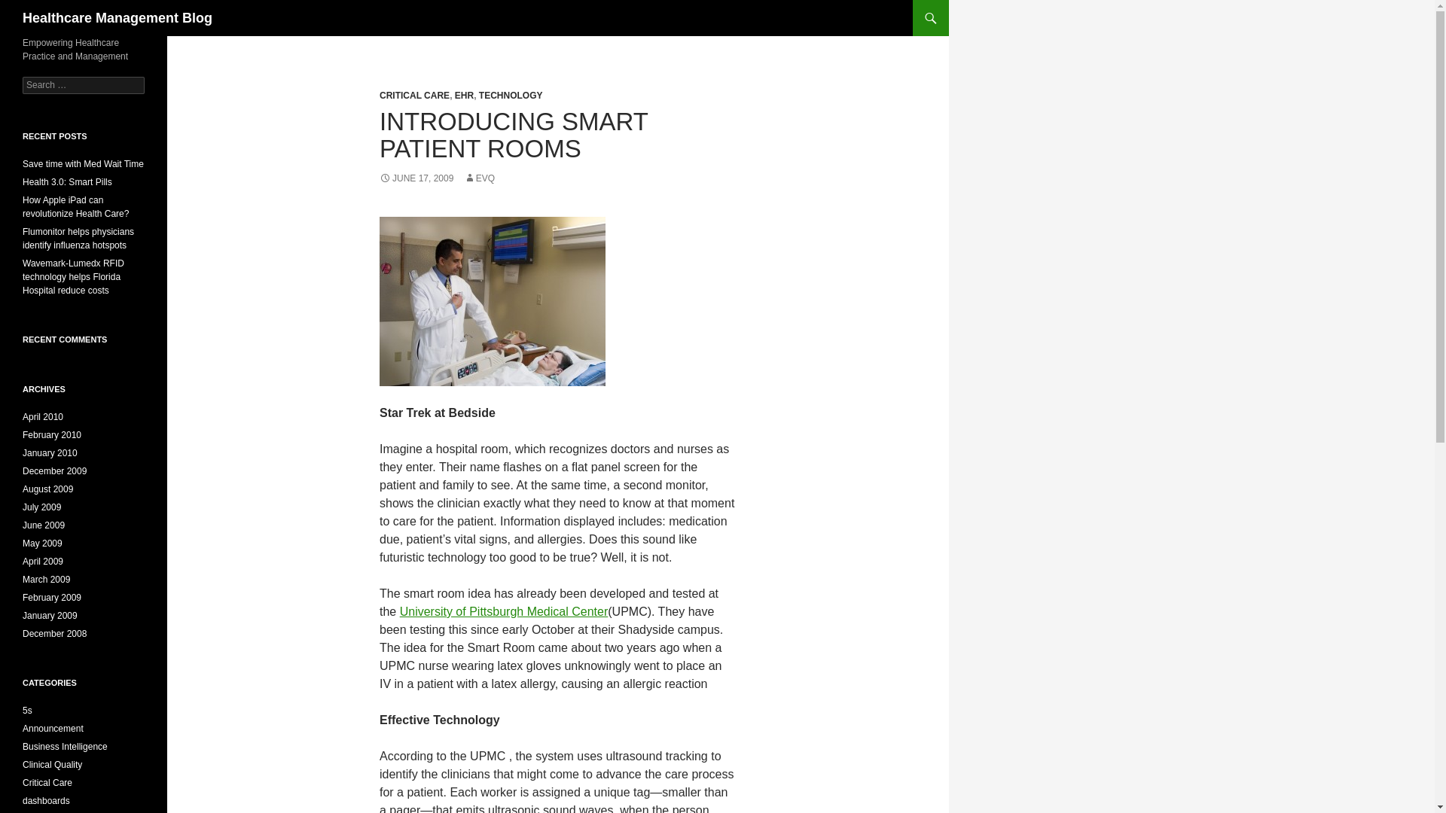 The image size is (1446, 813). Describe the element at coordinates (43, 416) in the screenshot. I see `April 2010` at that location.